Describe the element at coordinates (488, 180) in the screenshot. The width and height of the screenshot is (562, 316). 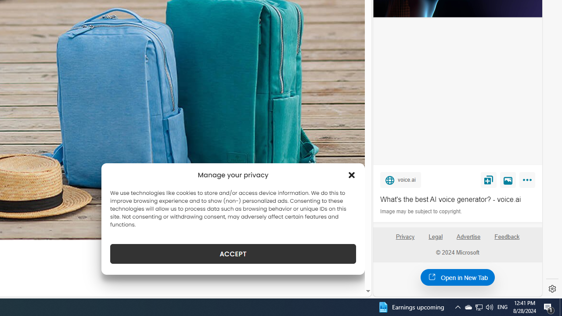
I see `Save` at that location.